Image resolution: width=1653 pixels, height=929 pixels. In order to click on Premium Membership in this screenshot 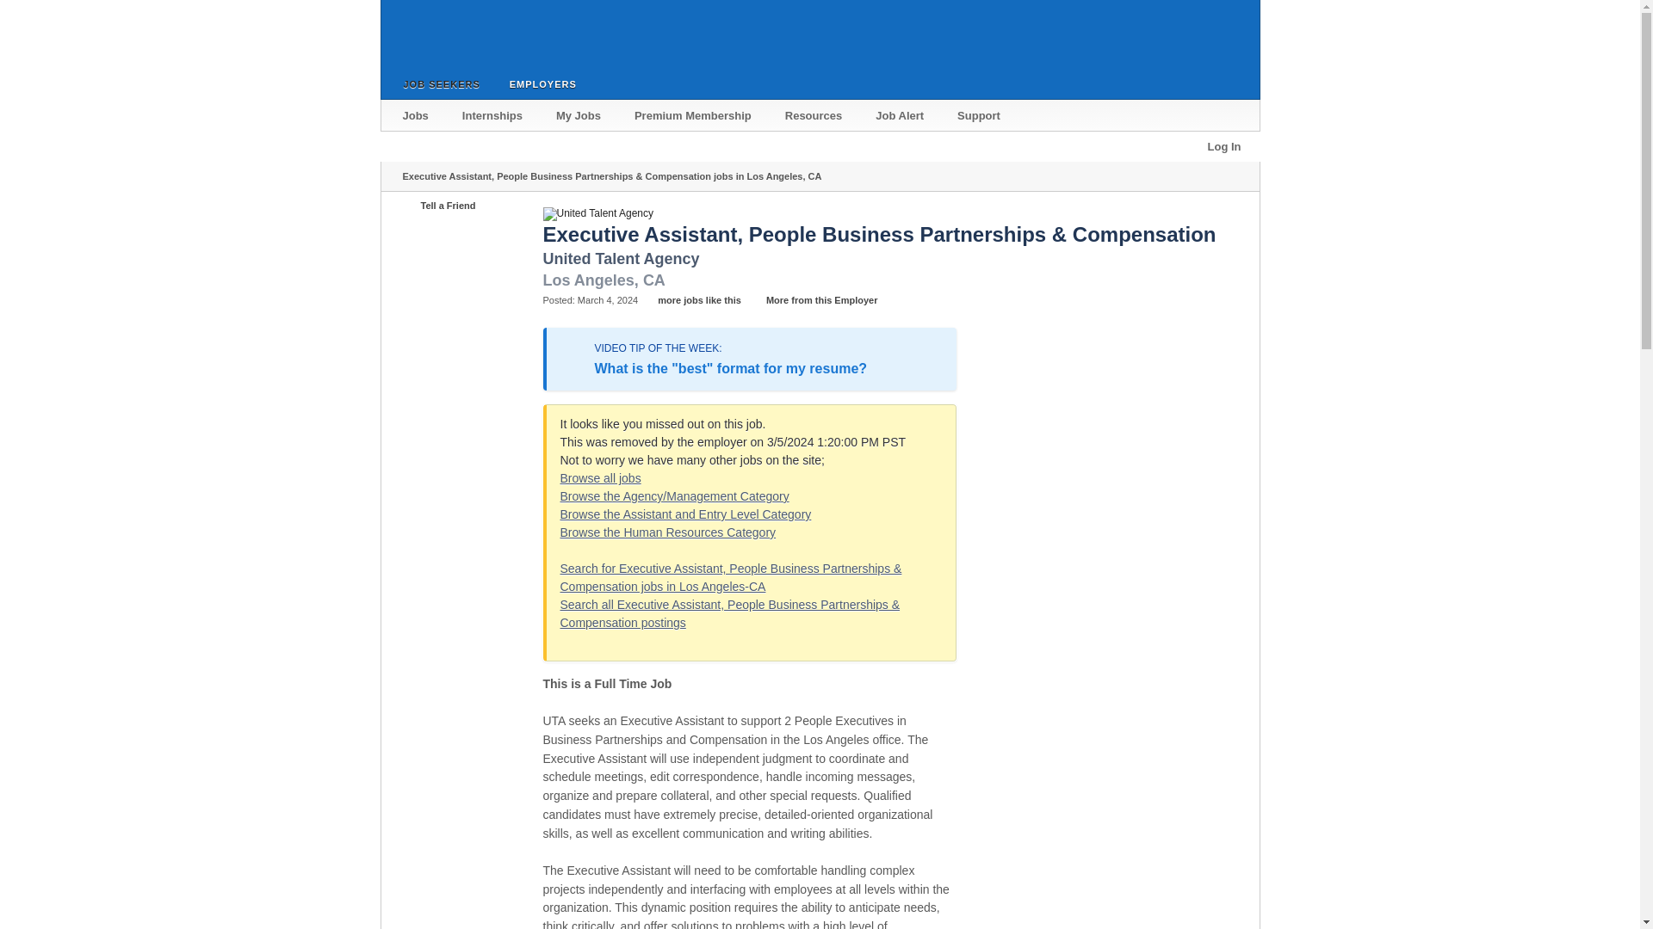, I will do `click(694, 115)`.